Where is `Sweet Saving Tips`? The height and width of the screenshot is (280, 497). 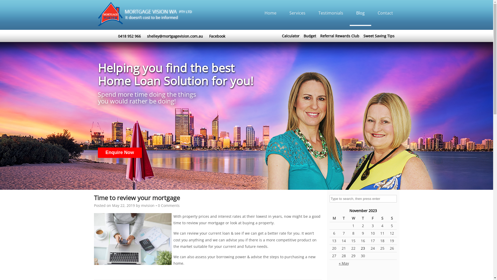
Sweet Saving Tips is located at coordinates (379, 36).